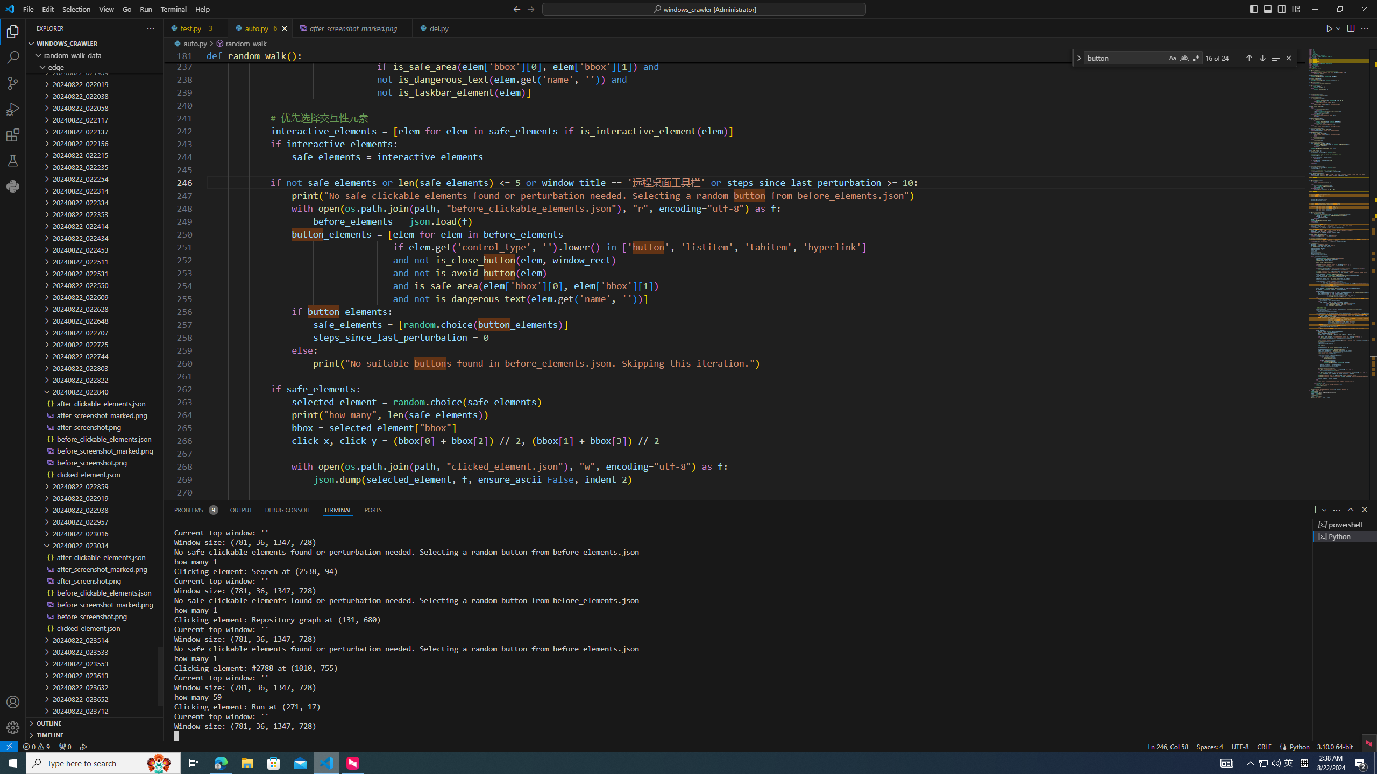  Describe the element at coordinates (516, 9) in the screenshot. I see `Go Back (Alt+LeftArrow)` at that location.